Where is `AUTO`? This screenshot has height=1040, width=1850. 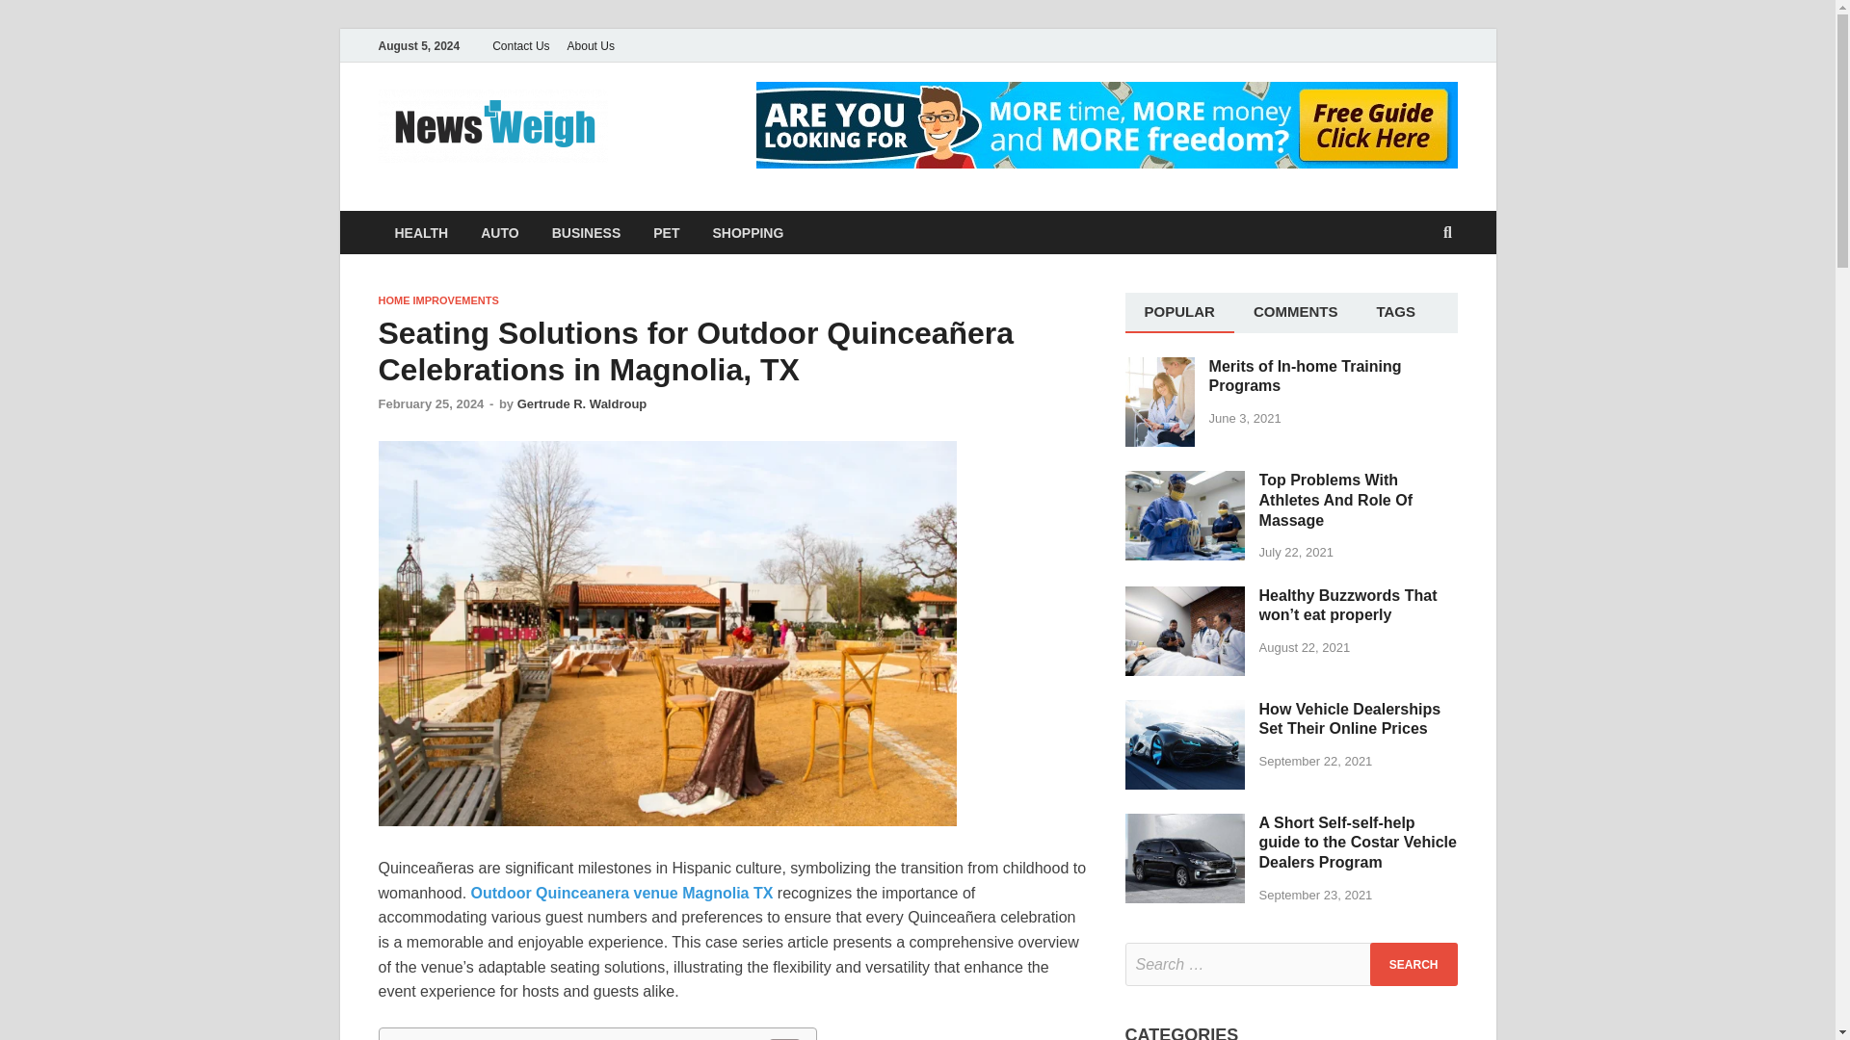
AUTO is located at coordinates (499, 232).